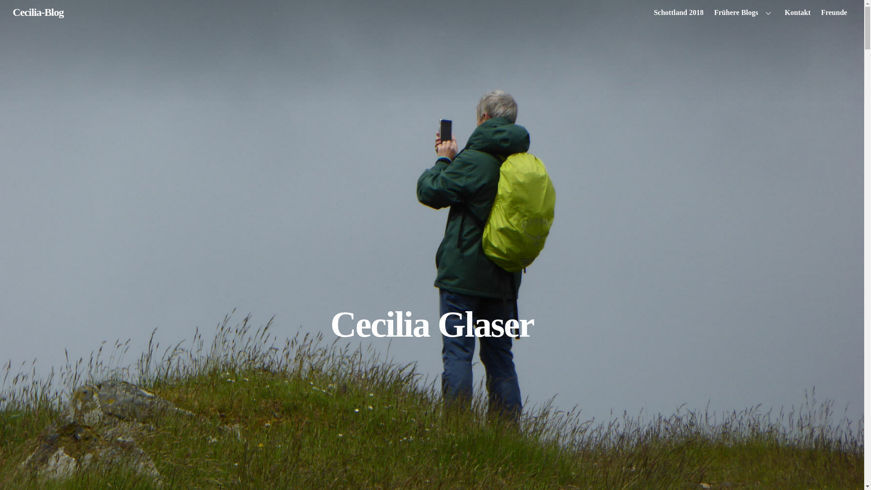  I want to click on Kontakt, so click(798, 13).